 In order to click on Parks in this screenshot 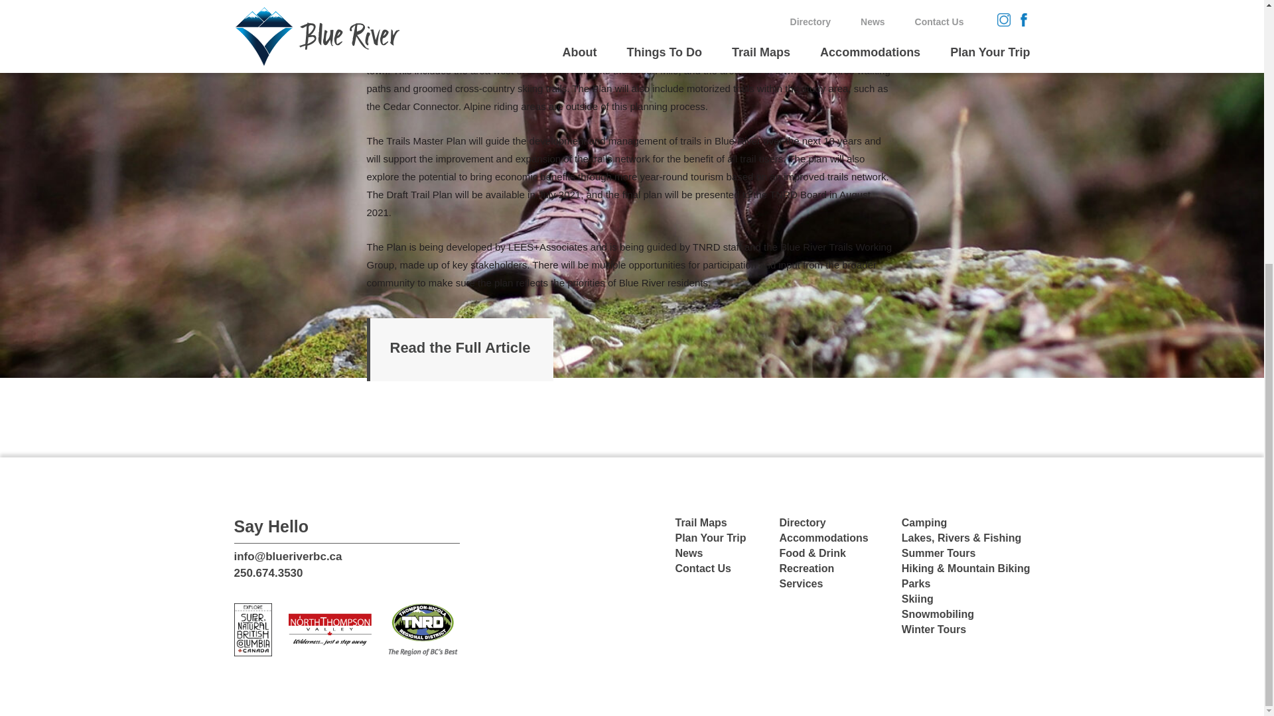, I will do `click(916, 583)`.